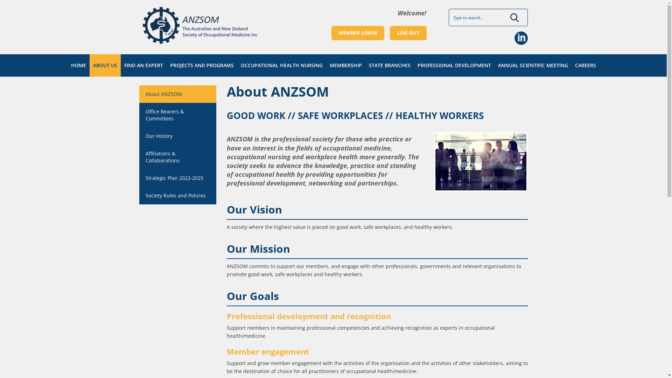 The width and height of the screenshot is (672, 378). What do you see at coordinates (533, 65) in the screenshot?
I see `ANNUAL SCIENTIFIC MEETING` at bounding box center [533, 65].